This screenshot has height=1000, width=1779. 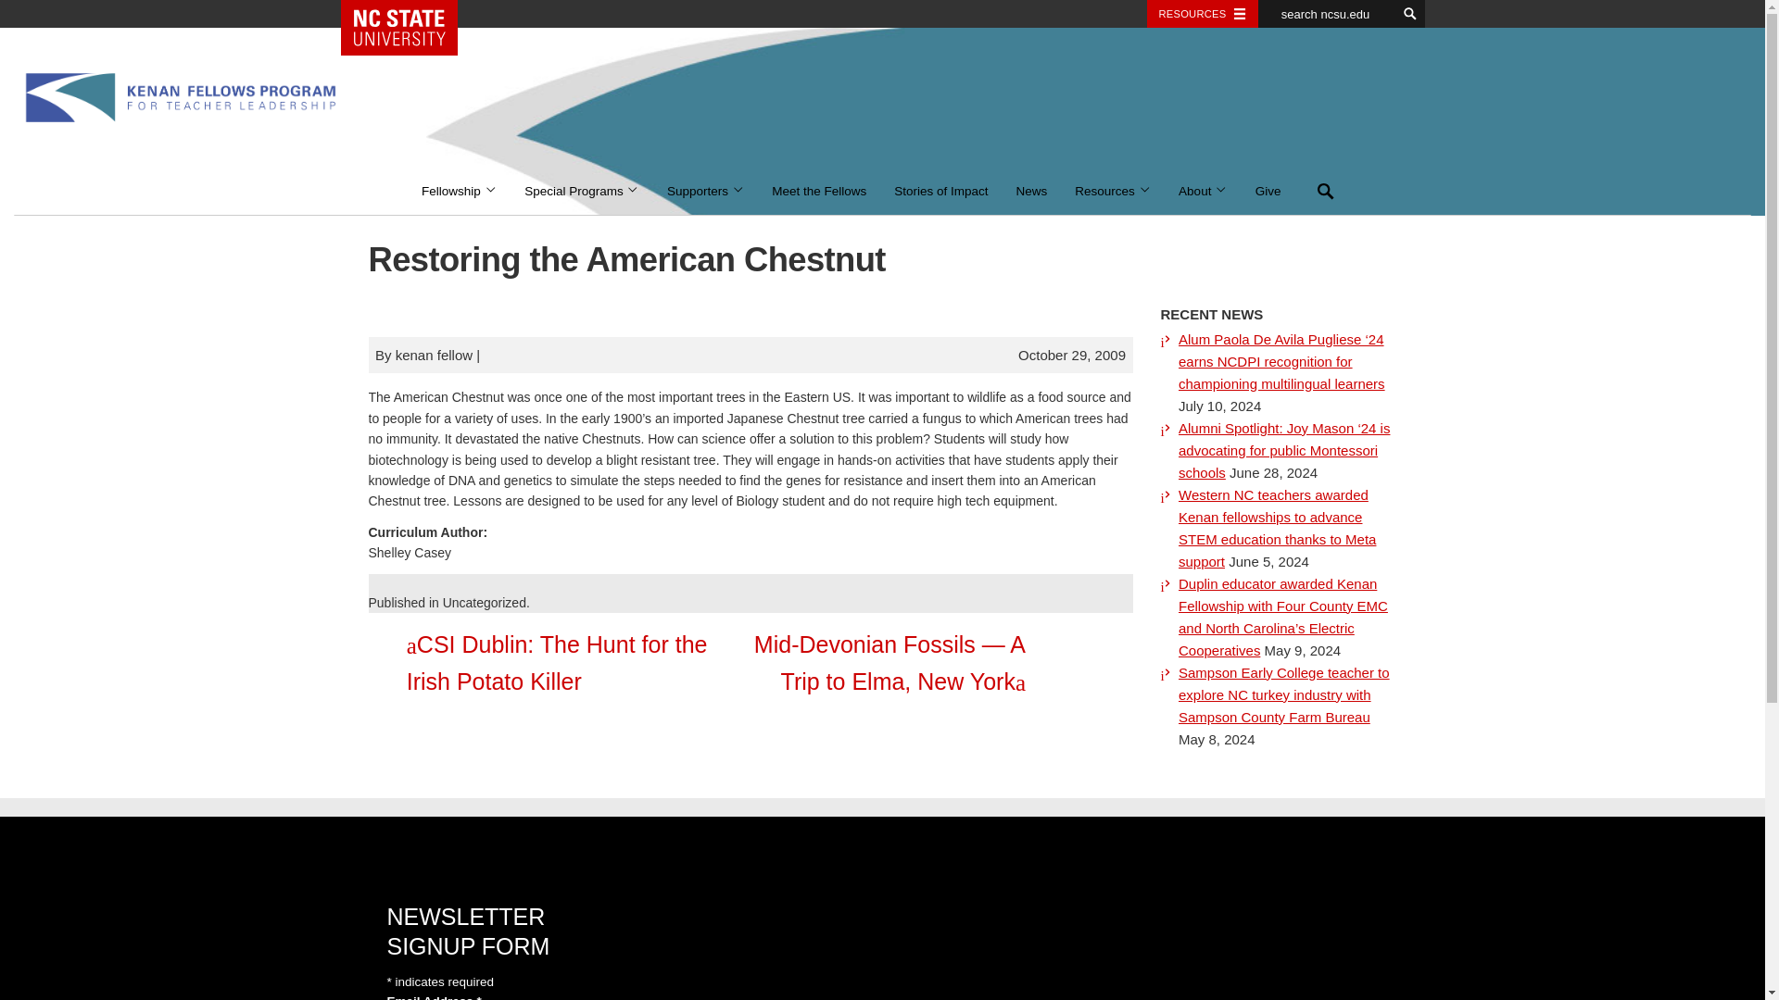 I want to click on RESOURCES, so click(x=1203, y=14).